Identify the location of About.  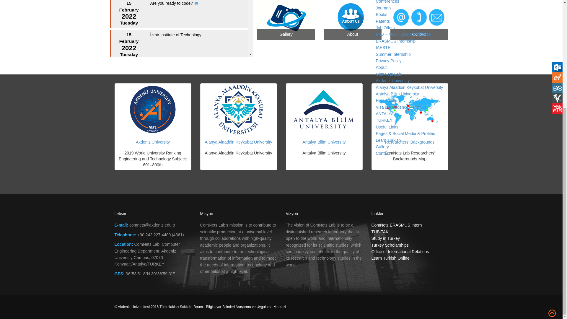
(381, 67).